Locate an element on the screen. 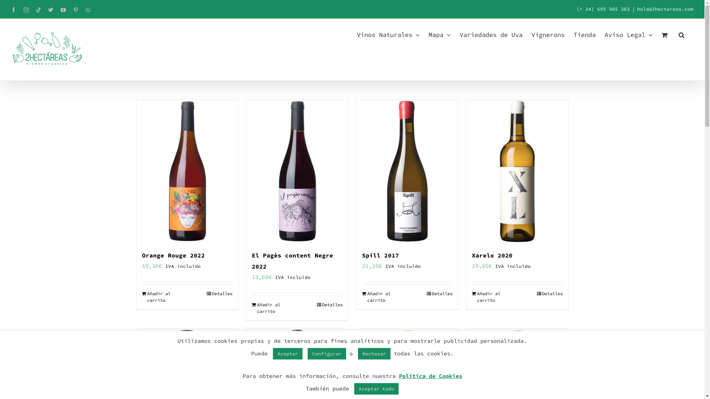 This screenshot has width=710, height=399. Xarelo 2020 is located at coordinates (492, 255).